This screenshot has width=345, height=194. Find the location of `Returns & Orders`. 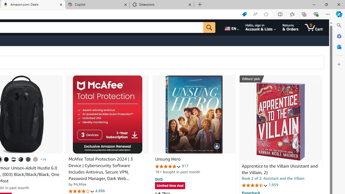

Returns & Orders is located at coordinates (291, 27).